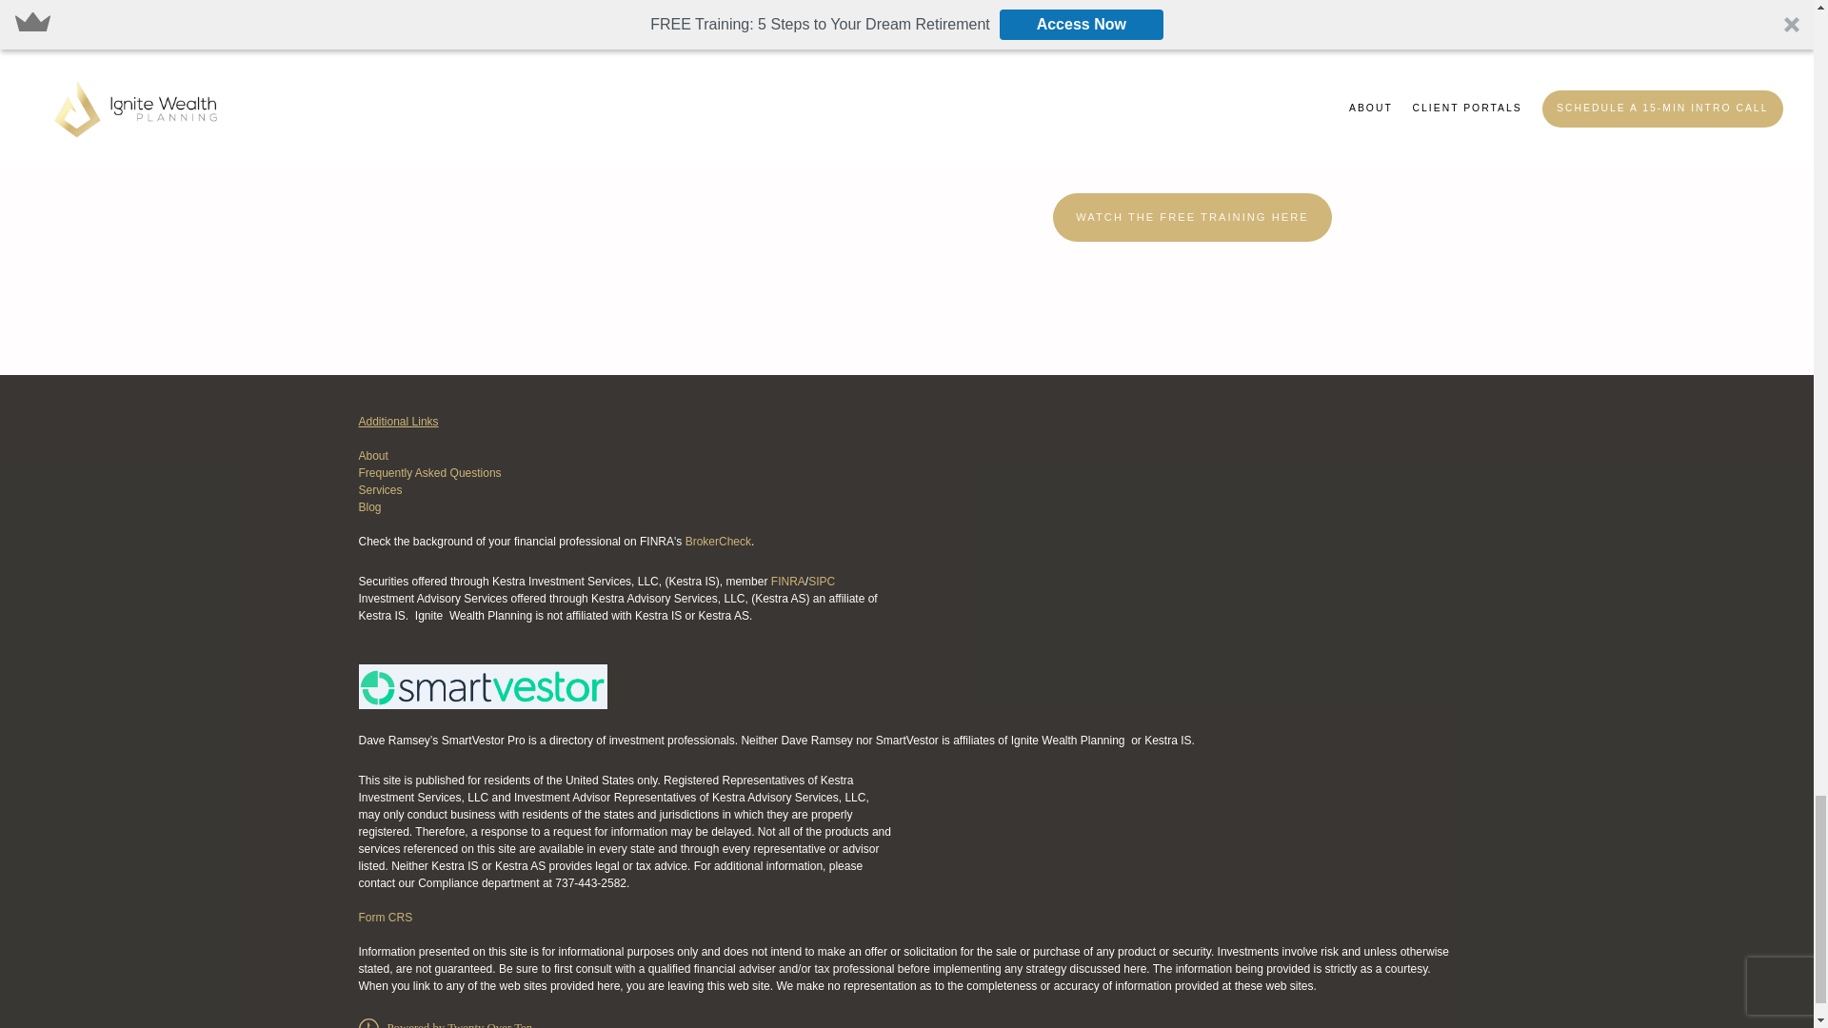 This screenshot has width=1828, height=1028. Describe the element at coordinates (373, 455) in the screenshot. I see `About` at that location.